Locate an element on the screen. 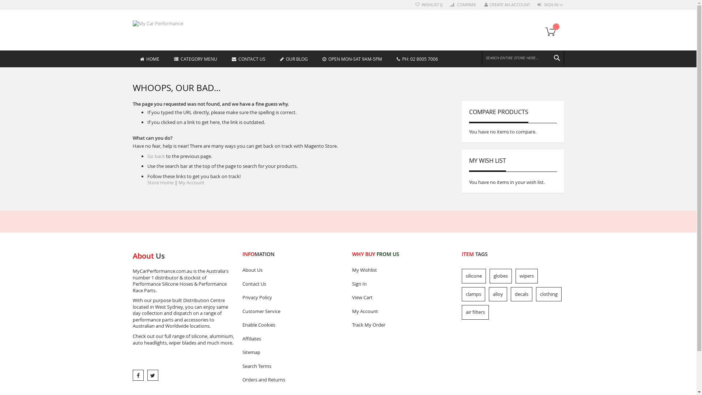 The width and height of the screenshot is (702, 395). Sitemap is located at coordinates (293, 353).